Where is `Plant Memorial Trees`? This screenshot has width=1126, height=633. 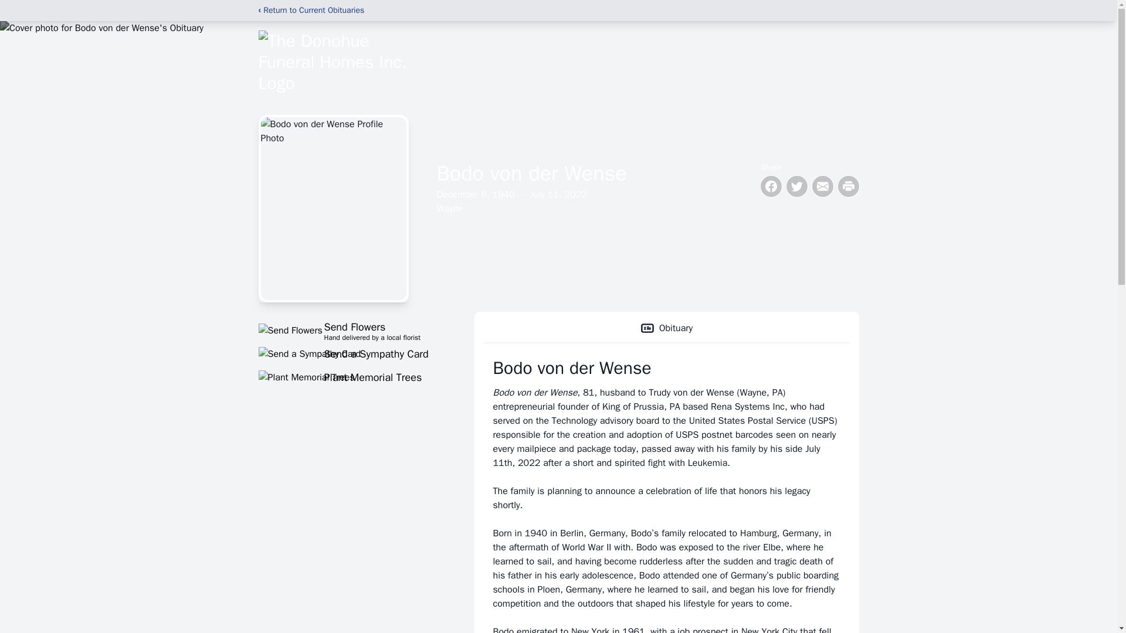 Plant Memorial Trees is located at coordinates (352, 377).